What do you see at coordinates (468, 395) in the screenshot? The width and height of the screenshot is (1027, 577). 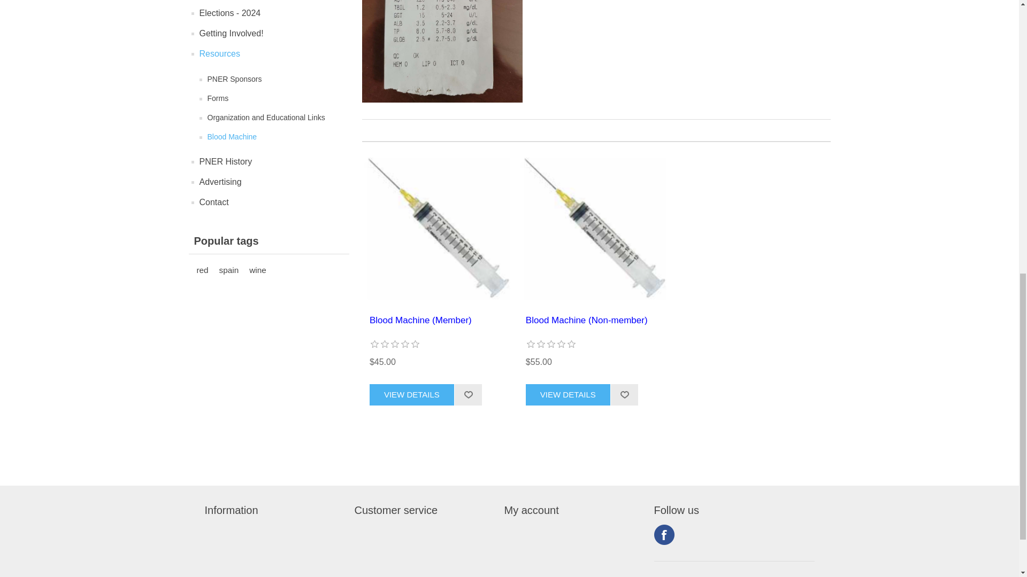 I see `Add to wishlist` at bounding box center [468, 395].